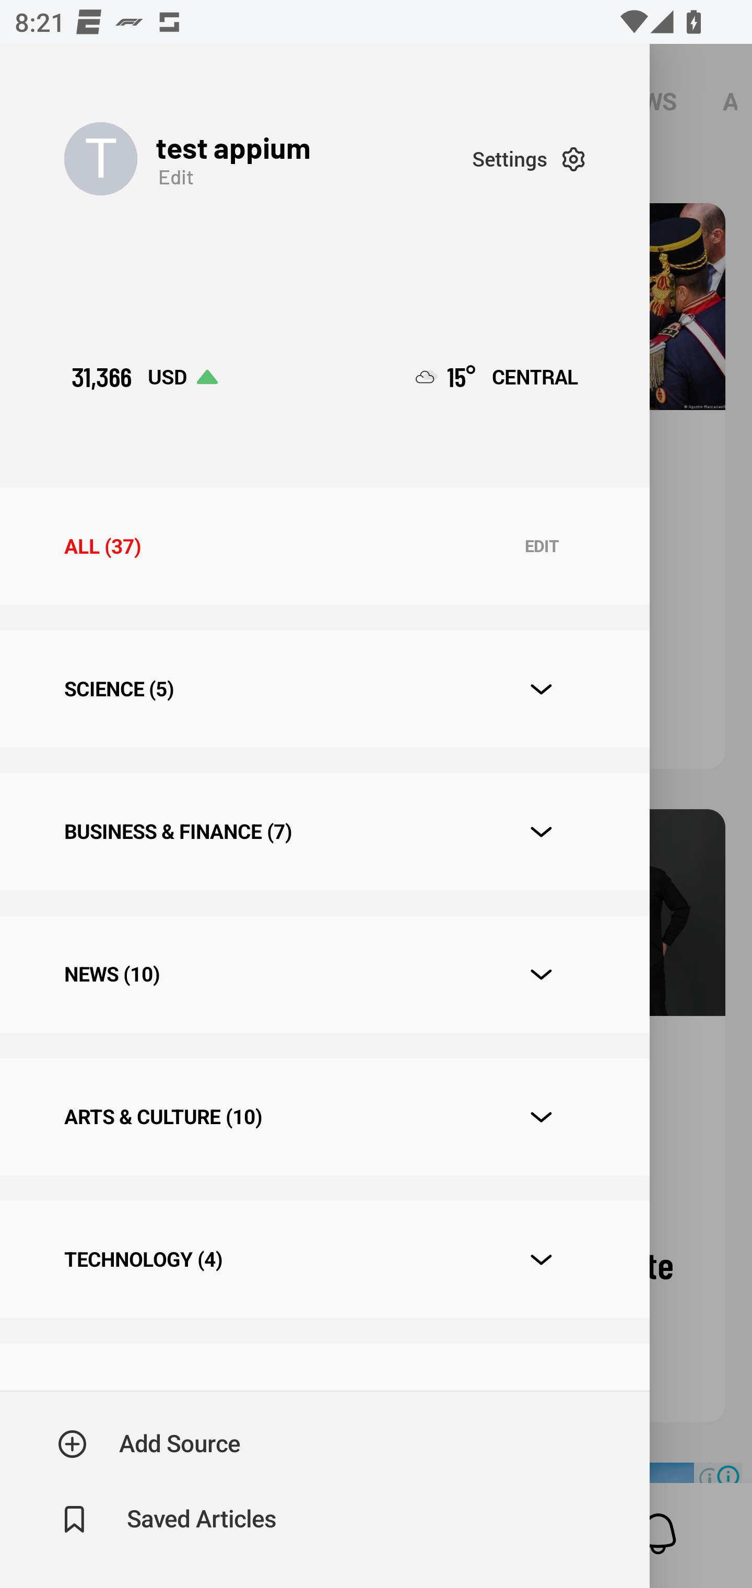 Image resolution: width=752 pixels, height=1588 pixels. Describe the element at coordinates (528, 159) in the screenshot. I see `Settings Select News Style` at that location.